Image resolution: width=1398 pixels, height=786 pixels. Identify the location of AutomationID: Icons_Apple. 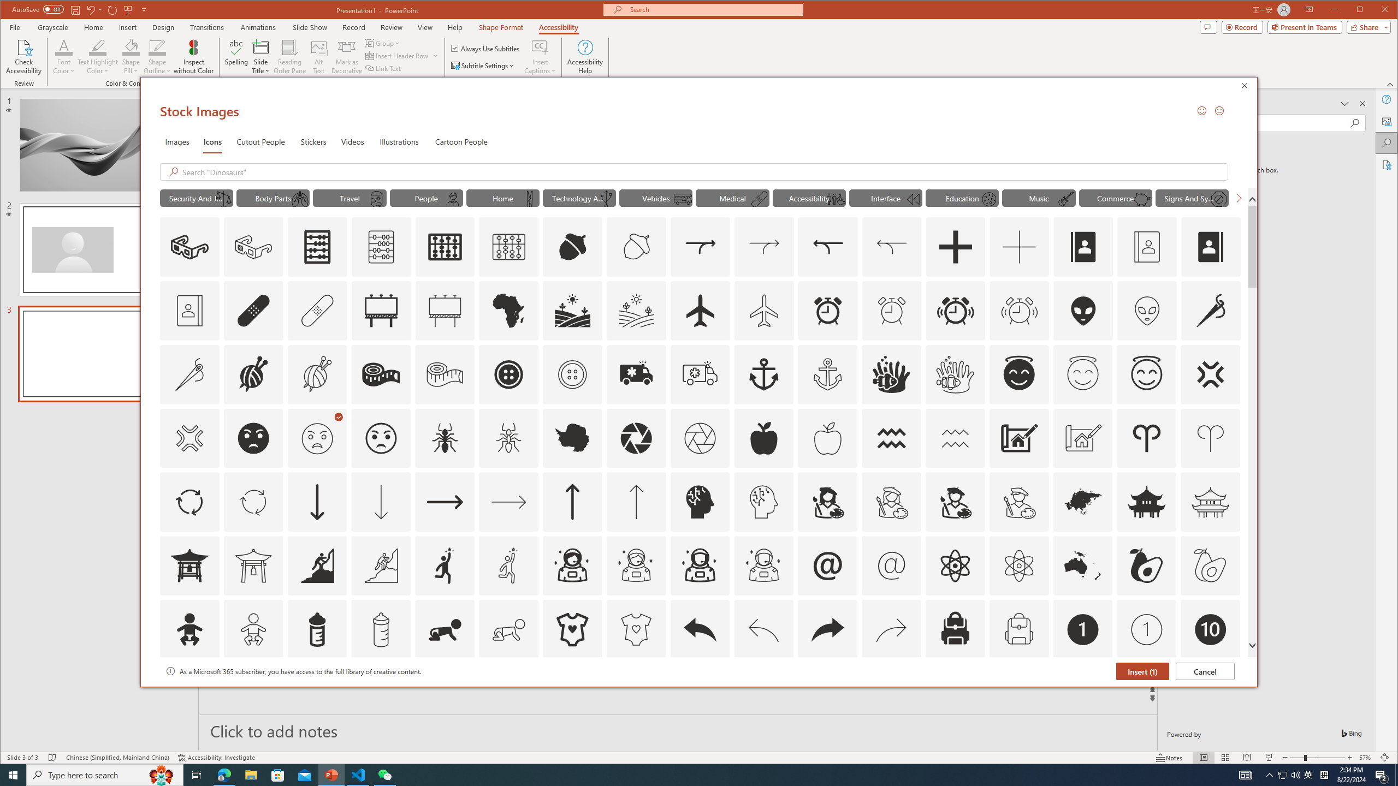
(763, 438).